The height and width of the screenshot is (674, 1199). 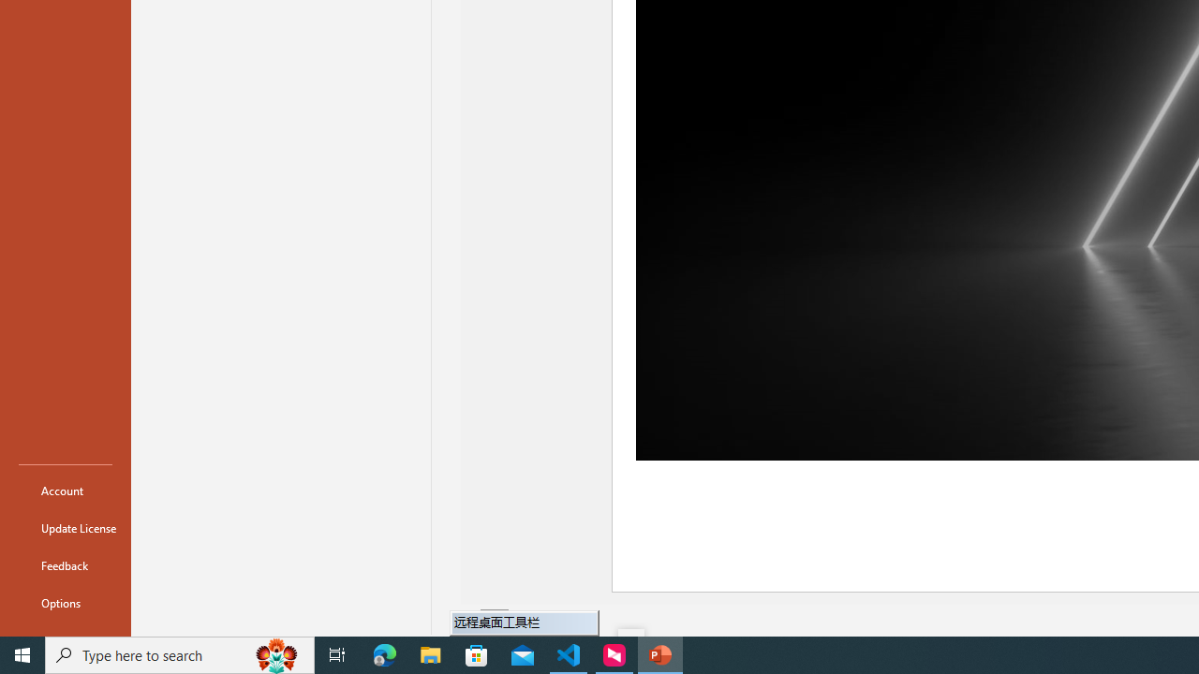 What do you see at coordinates (542, 620) in the screenshot?
I see `Next Page` at bounding box center [542, 620].